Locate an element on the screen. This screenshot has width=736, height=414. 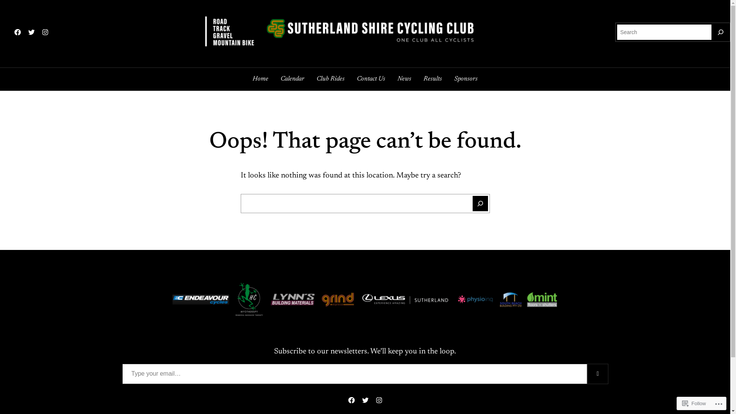
Results is located at coordinates (433, 79).